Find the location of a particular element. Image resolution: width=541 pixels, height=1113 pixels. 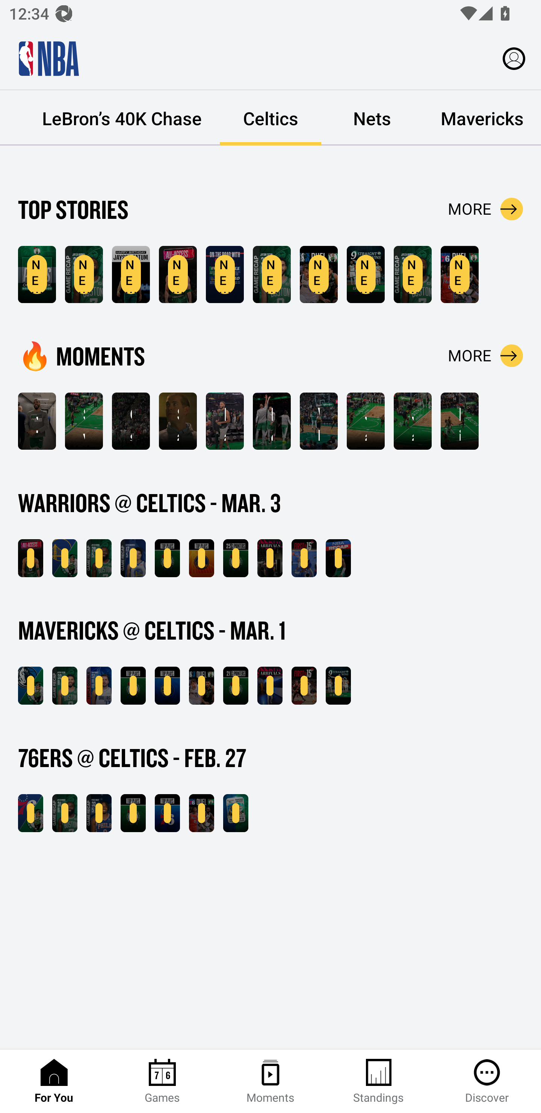

Happy 26th Birthday To Jayson Tatum! 🍀 is located at coordinates (225, 421).